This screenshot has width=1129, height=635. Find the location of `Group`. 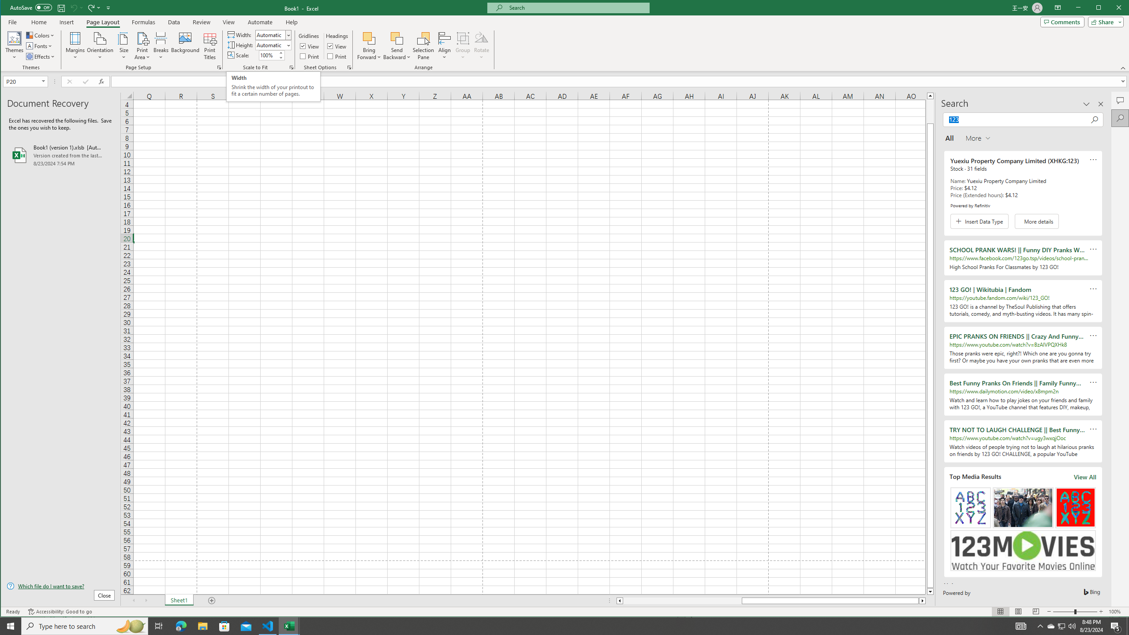

Group is located at coordinates (463, 46).